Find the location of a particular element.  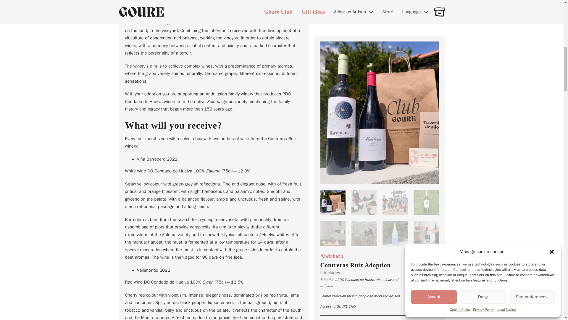

CONTRERAS RUIZ is located at coordinates (391, 30).